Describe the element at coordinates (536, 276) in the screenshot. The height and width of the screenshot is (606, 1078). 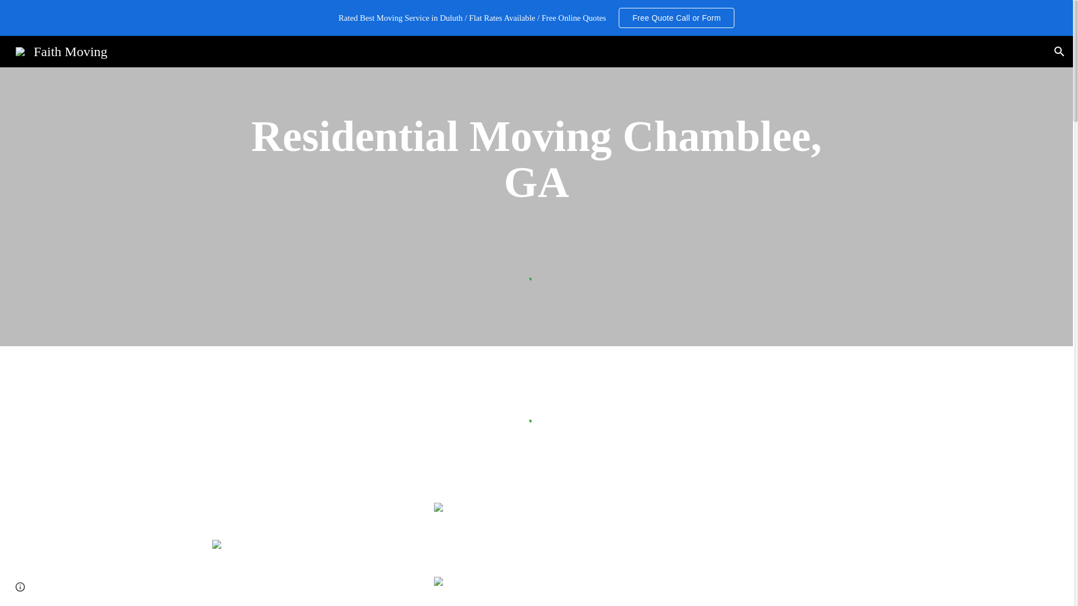
I see `Custom embed` at that location.